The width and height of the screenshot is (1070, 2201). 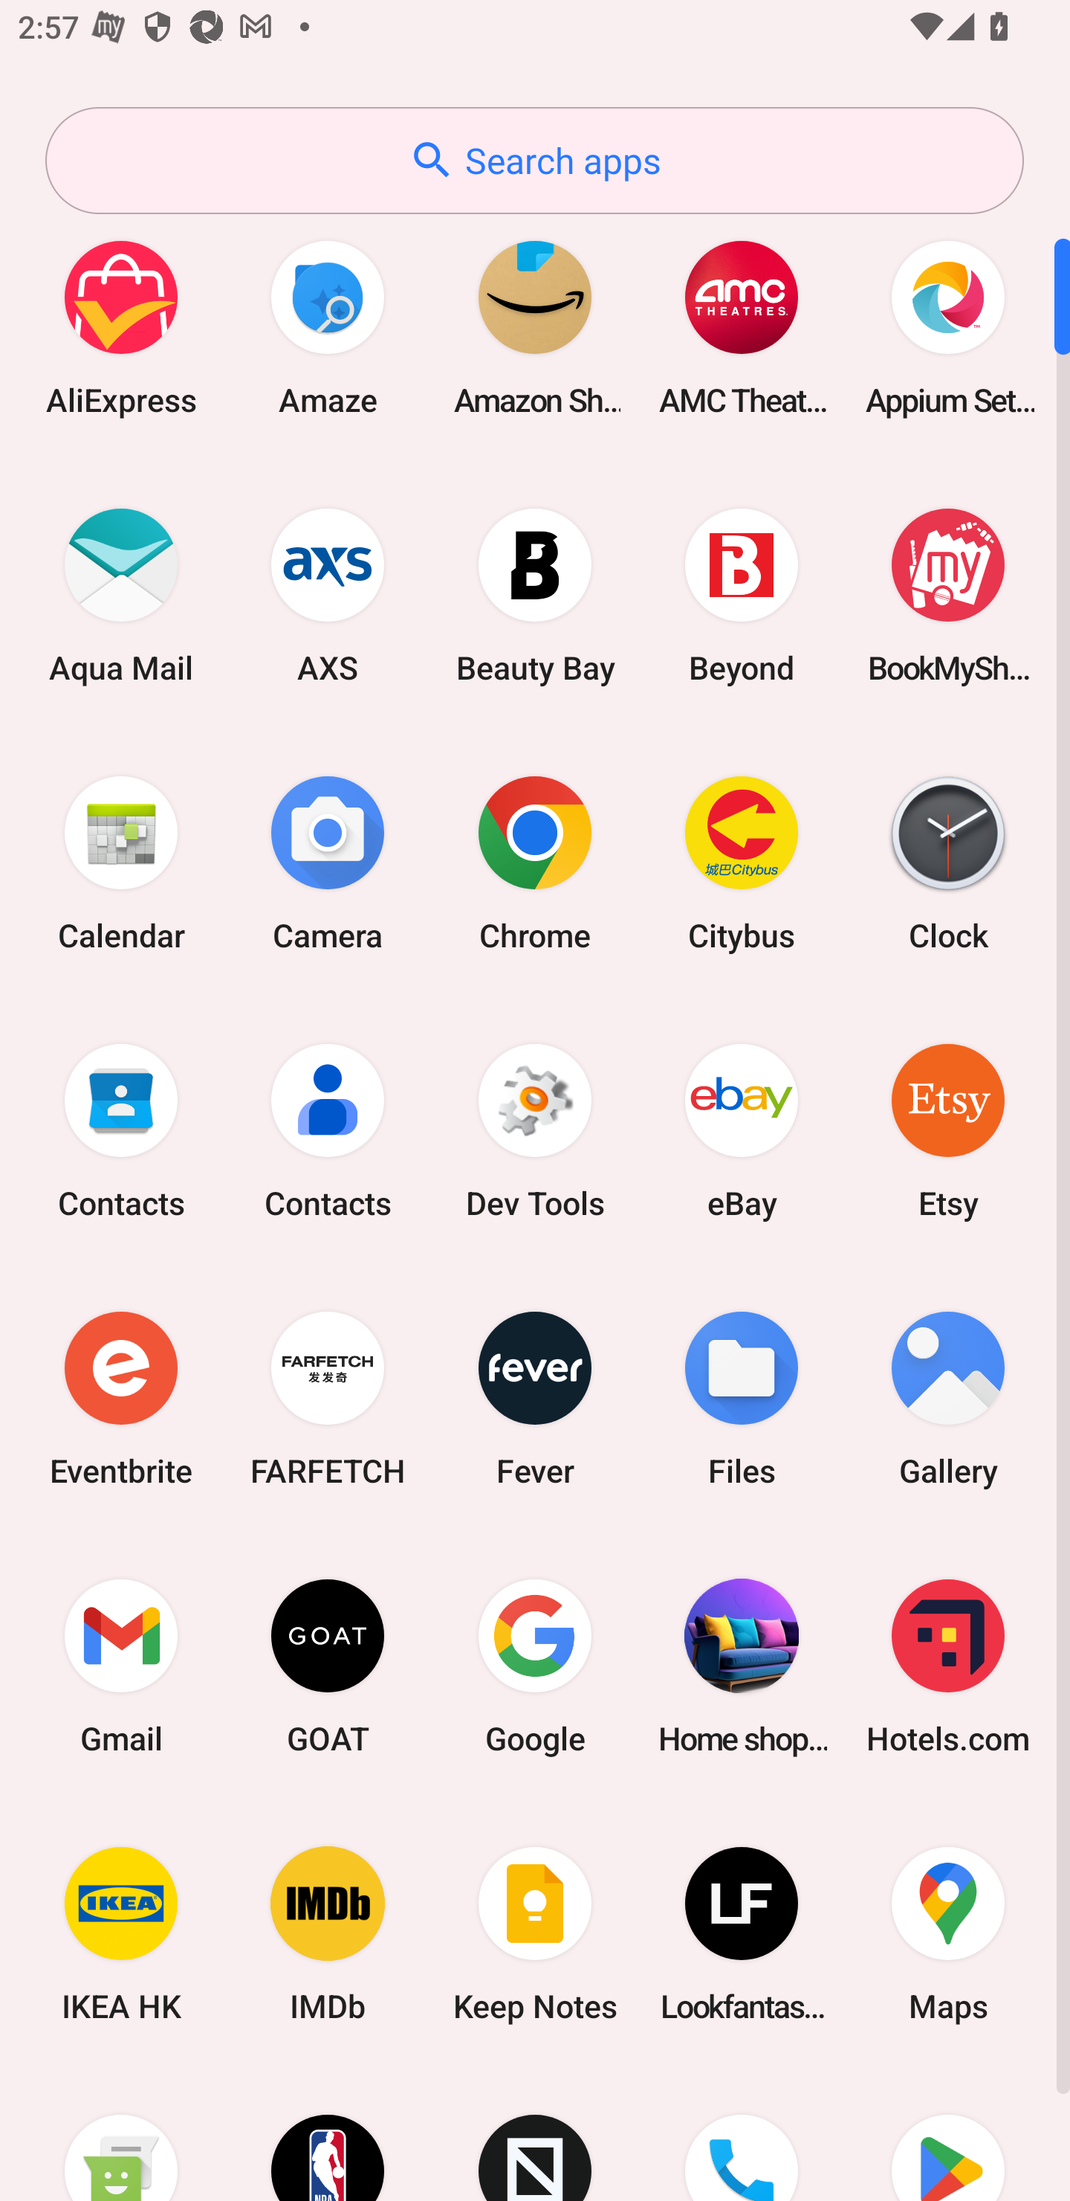 What do you see at coordinates (121, 863) in the screenshot?
I see `Calendar` at bounding box center [121, 863].